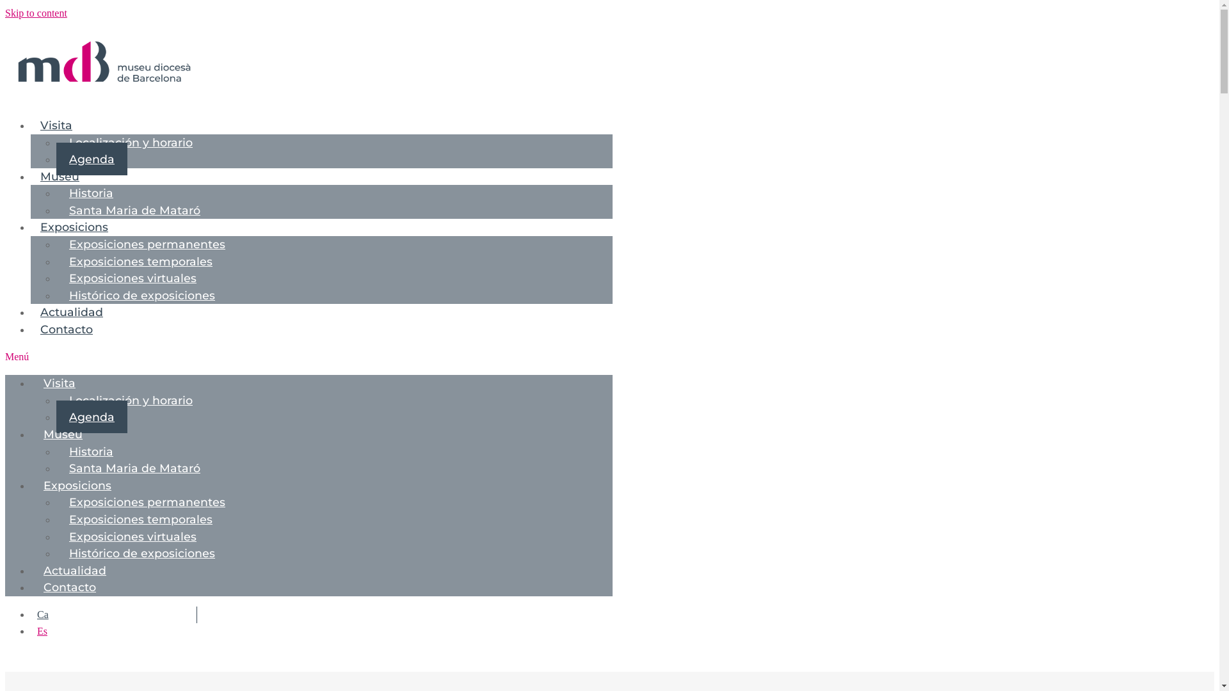 The height and width of the screenshot is (691, 1229). What do you see at coordinates (60, 383) in the screenshot?
I see `Visita` at bounding box center [60, 383].